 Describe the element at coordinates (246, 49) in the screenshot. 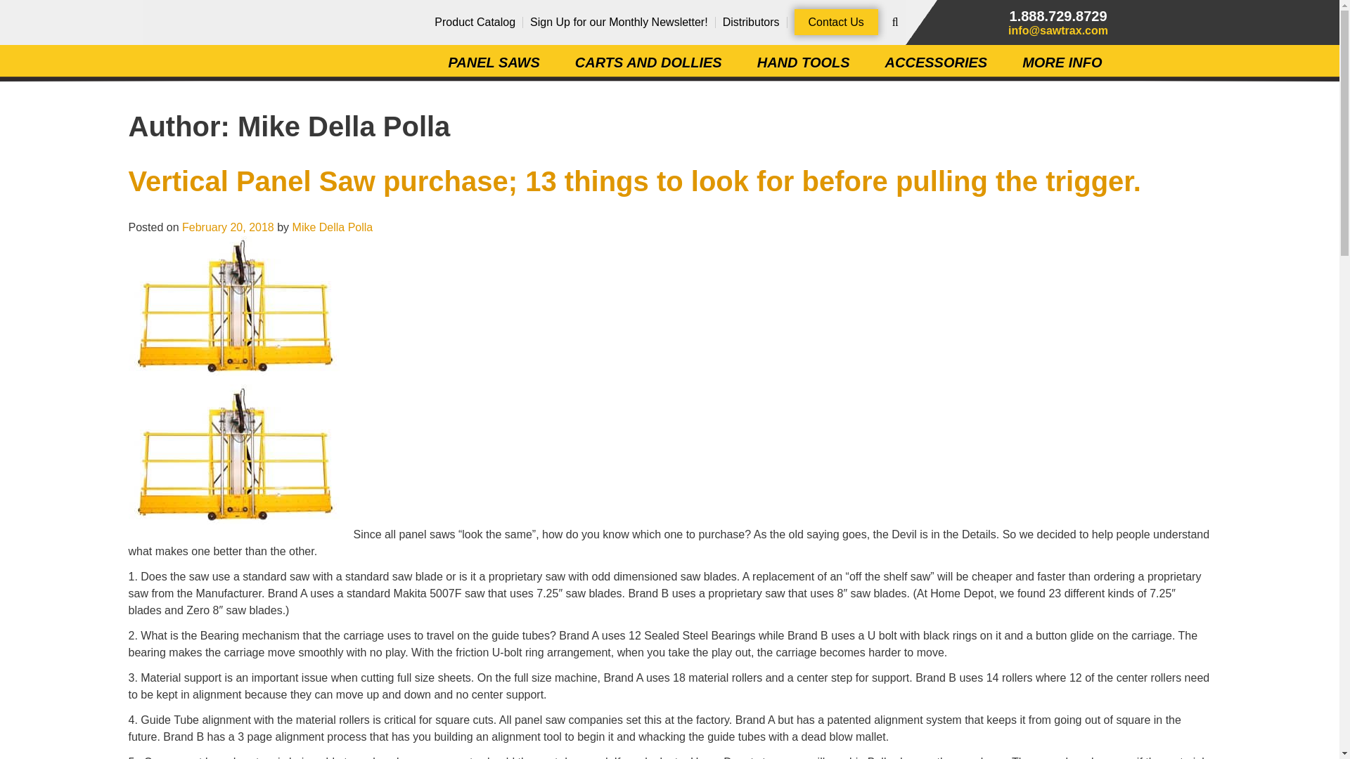

I see `Saw Trax Panel Saw Manufacturing` at that location.